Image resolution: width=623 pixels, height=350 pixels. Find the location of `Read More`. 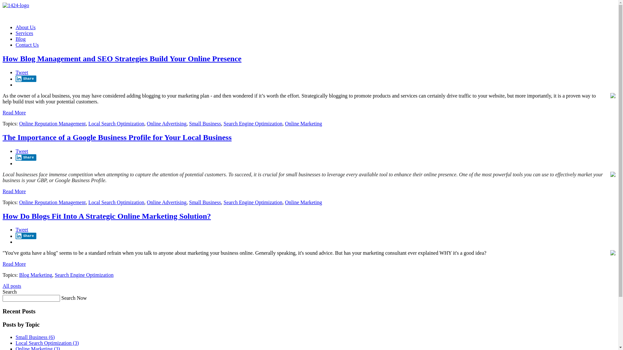

Read More is located at coordinates (14, 191).